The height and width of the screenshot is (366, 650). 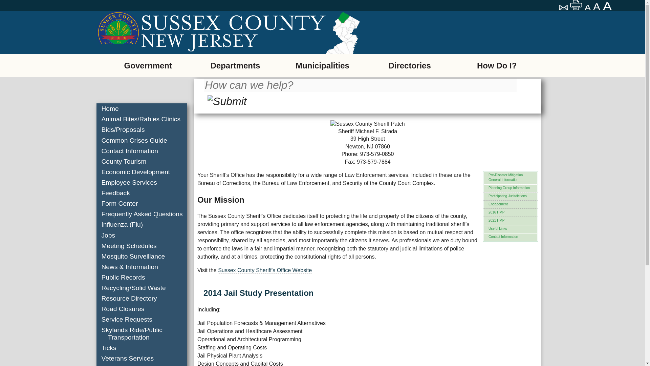 I want to click on Visit our RSS feed, so click(x=118, y=61).